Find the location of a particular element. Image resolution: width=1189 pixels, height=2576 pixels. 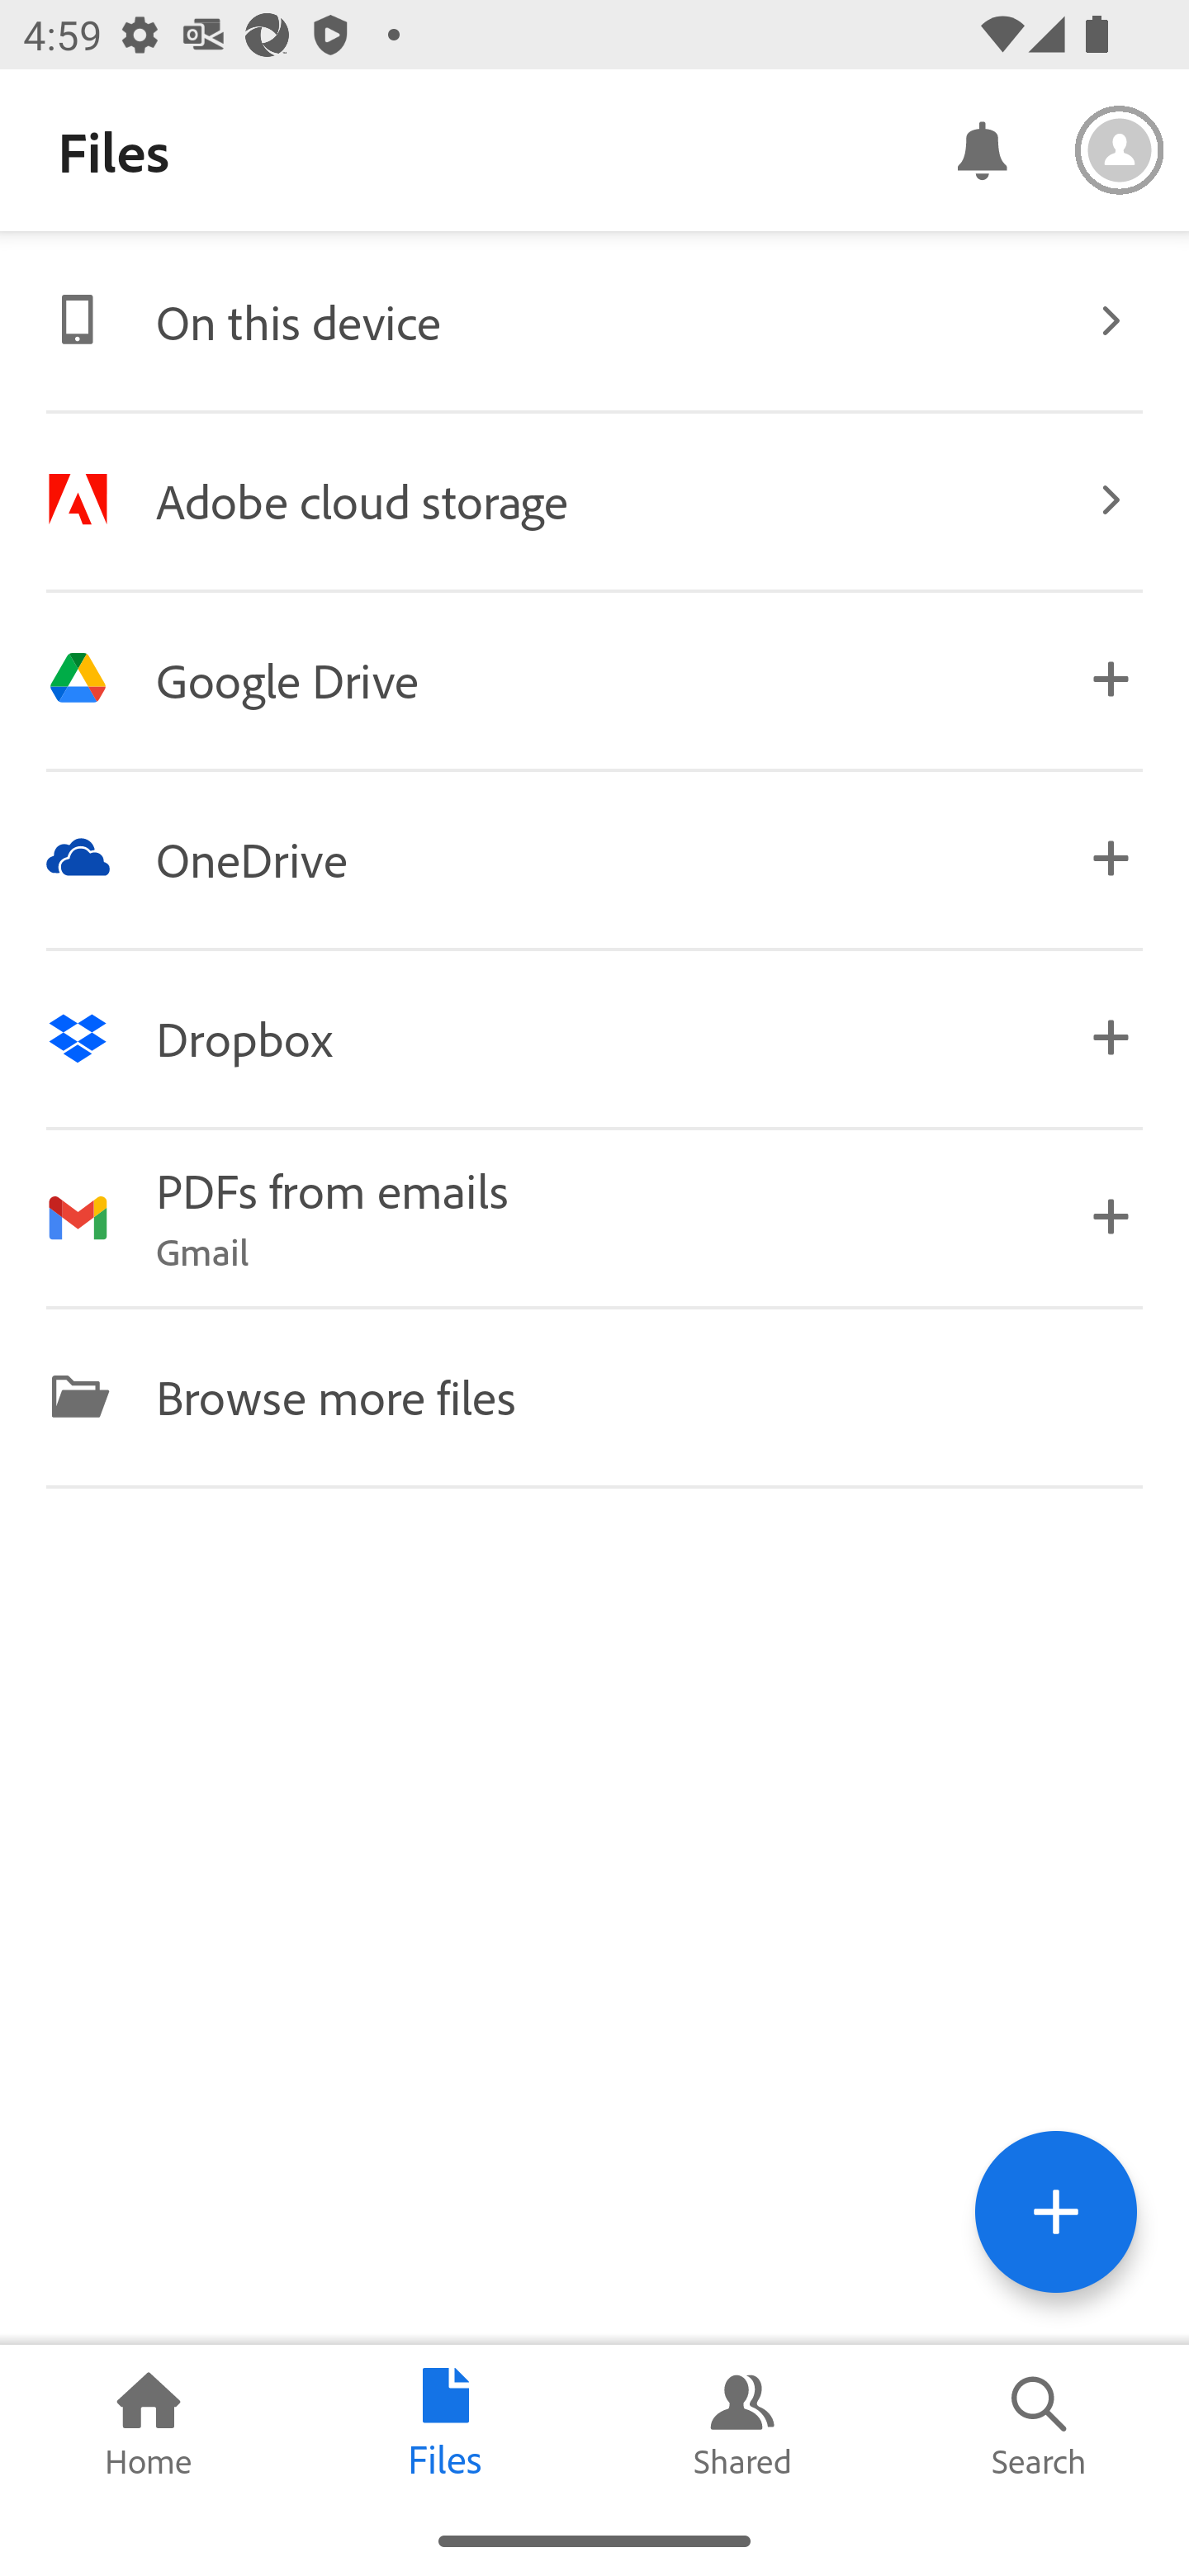

Home is located at coordinates (149, 2425).